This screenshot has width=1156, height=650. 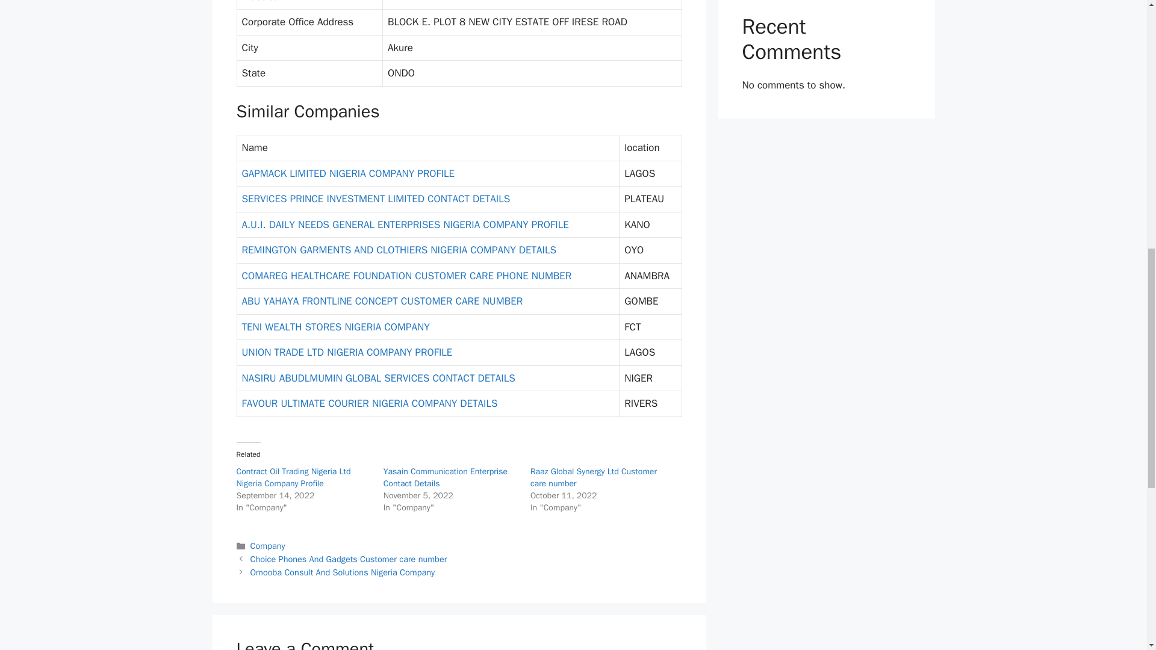 What do you see at coordinates (446, 478) in the screenshot?
I see `Yasain Communication Enterprise Contact Details` at bounding box center [446, 478].